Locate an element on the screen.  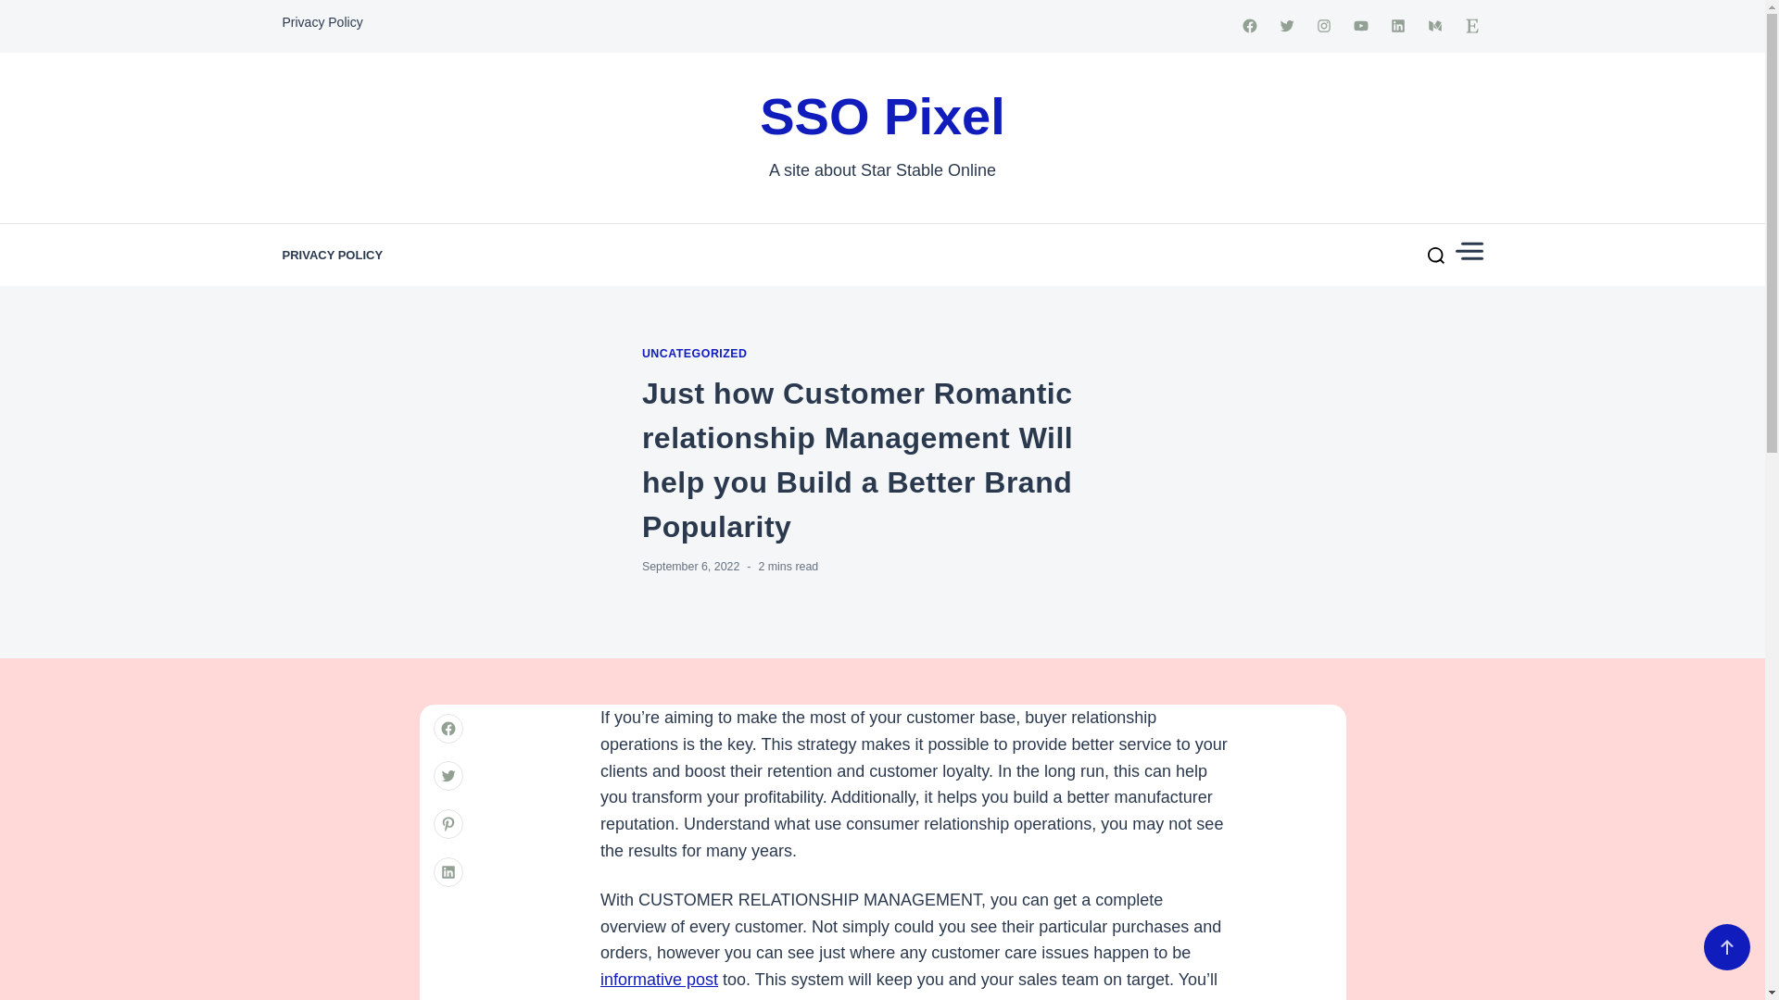
UNCATEGORIZED is located at coordinates (695, 354).